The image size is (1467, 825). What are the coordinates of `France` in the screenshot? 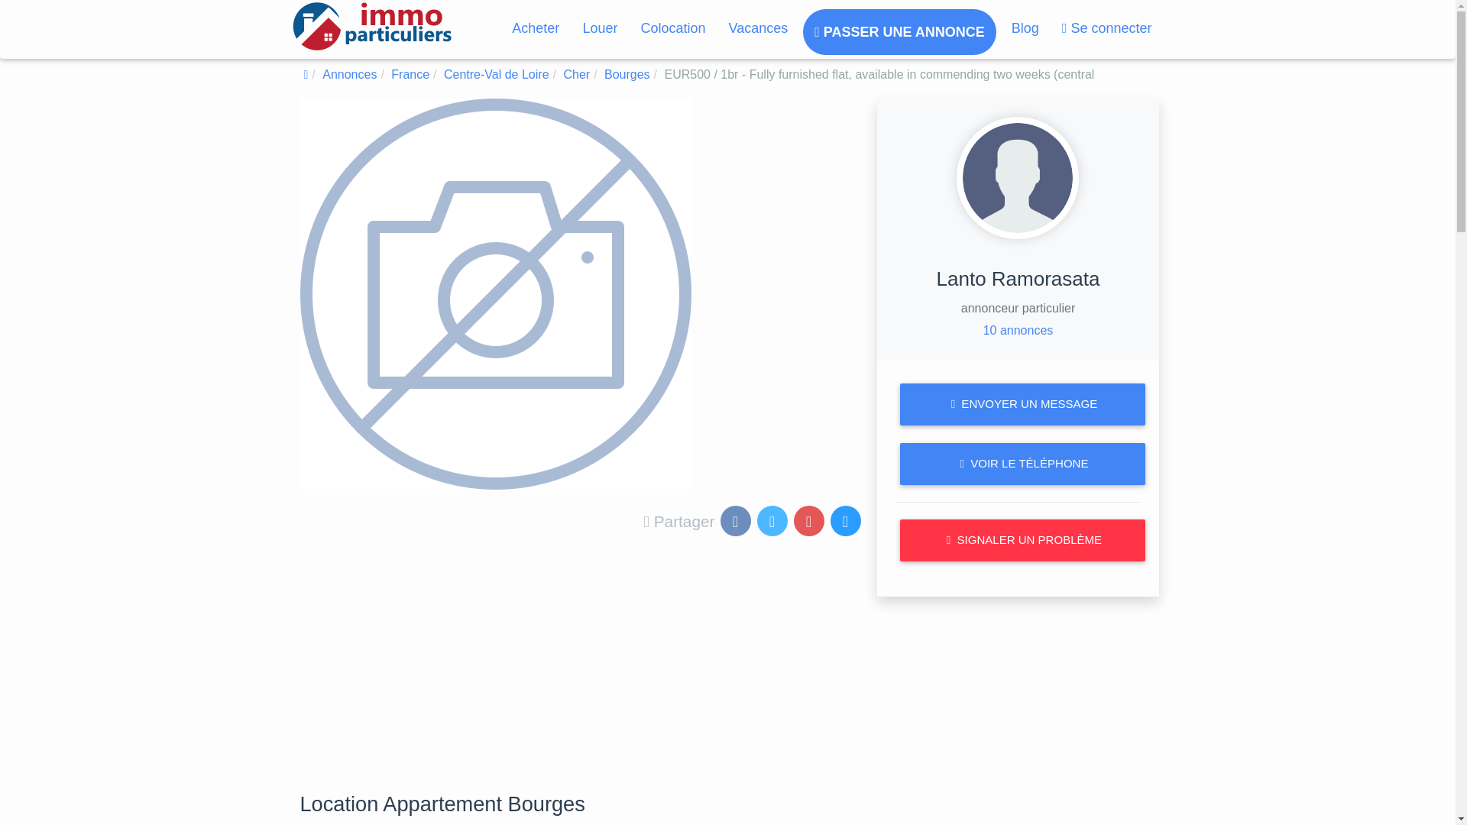 It's located at (410, 73).